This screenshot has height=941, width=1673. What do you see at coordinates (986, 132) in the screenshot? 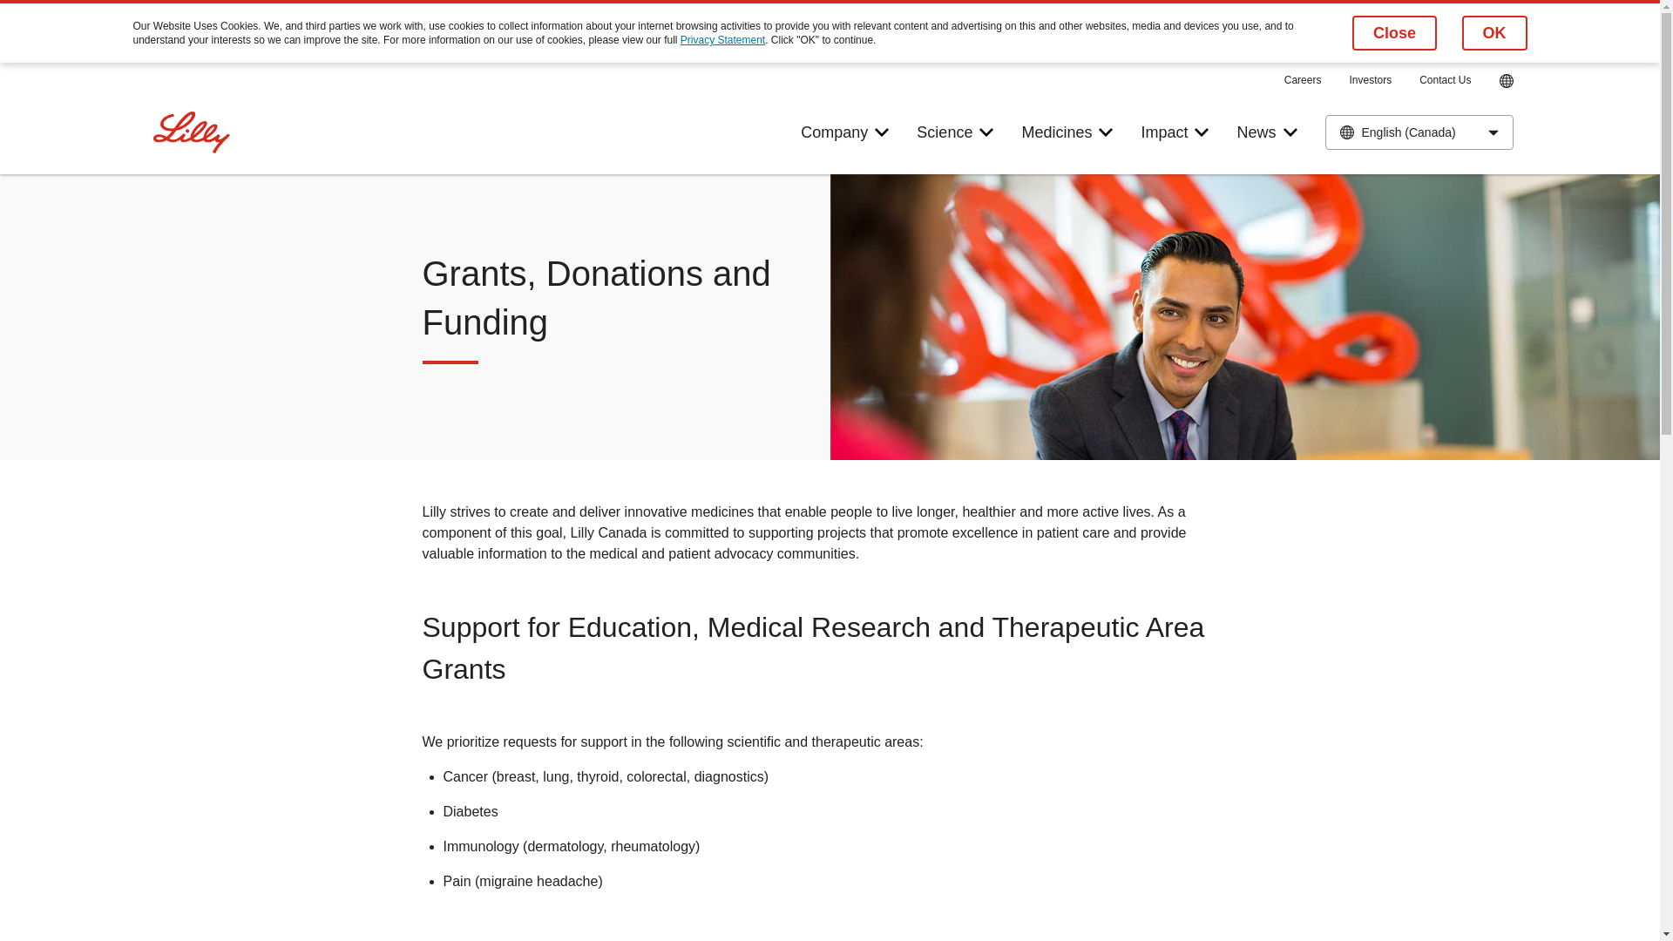
I see `Expand submenu` at bounding box center [986, 132].